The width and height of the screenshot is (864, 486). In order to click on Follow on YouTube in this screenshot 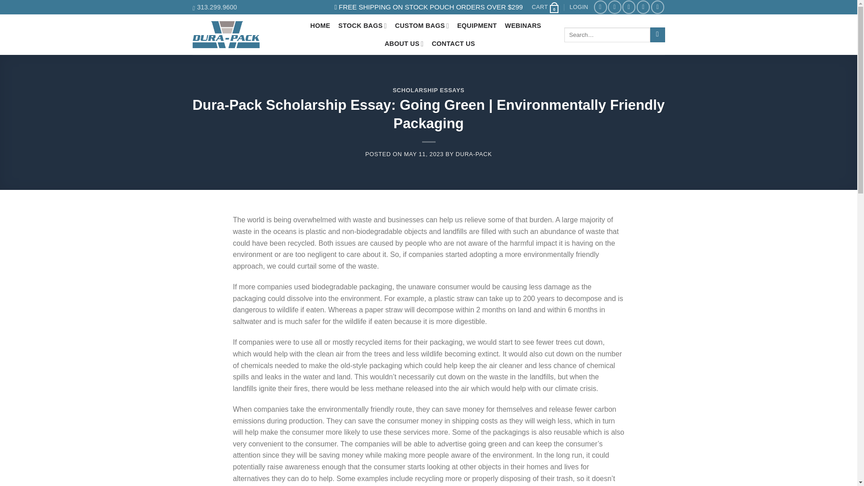, I will do `click(658, 7)`.